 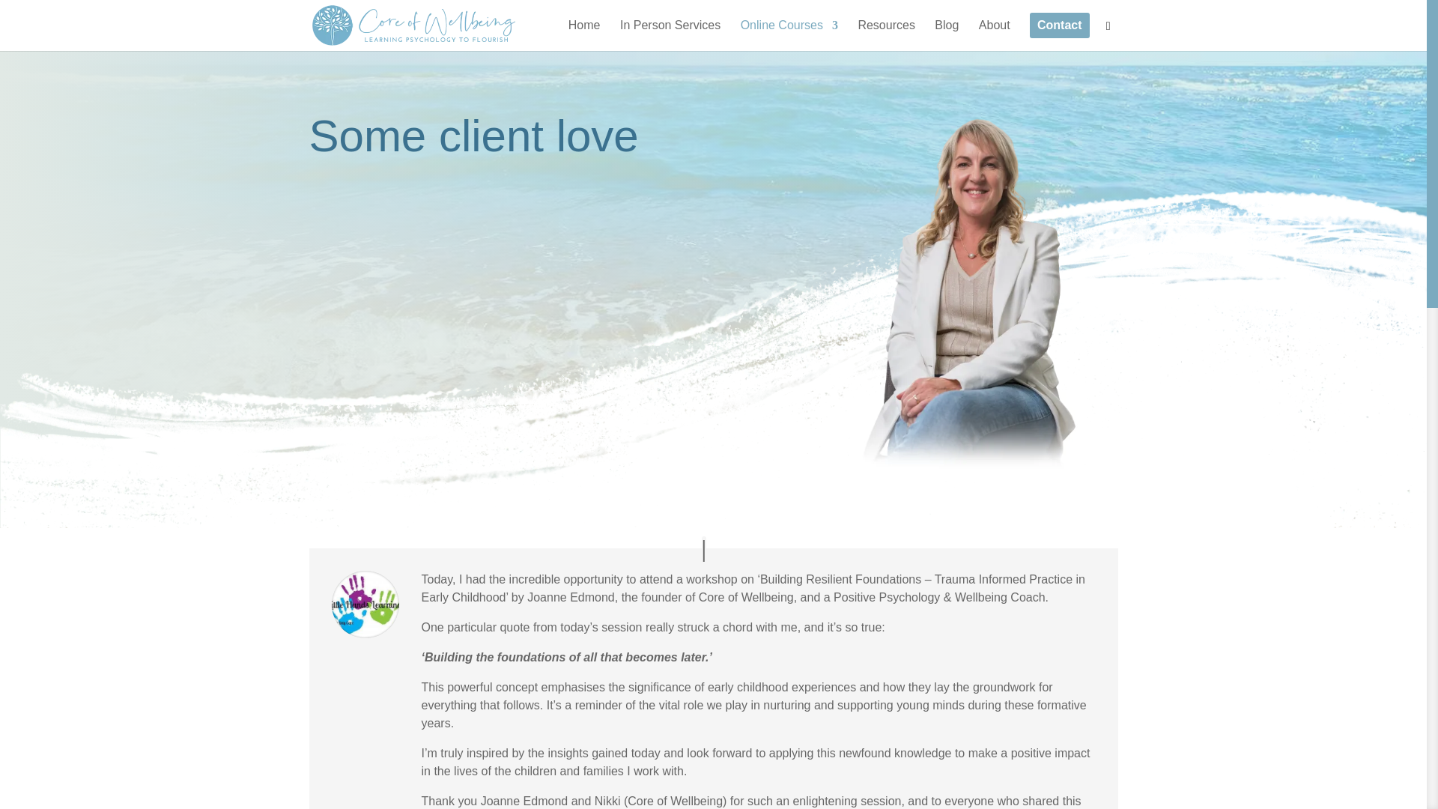 What do you see at coordinates (995, 34) in the screenshot?
I see `About` at bounding box center [995, 34].